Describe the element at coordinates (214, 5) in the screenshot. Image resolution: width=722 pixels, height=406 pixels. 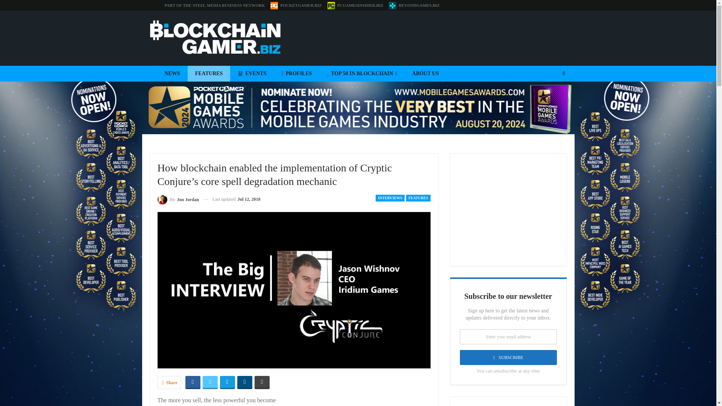
I see `PART OF THE STEEL MEDIA BUSINESS NETWORK` at that location.